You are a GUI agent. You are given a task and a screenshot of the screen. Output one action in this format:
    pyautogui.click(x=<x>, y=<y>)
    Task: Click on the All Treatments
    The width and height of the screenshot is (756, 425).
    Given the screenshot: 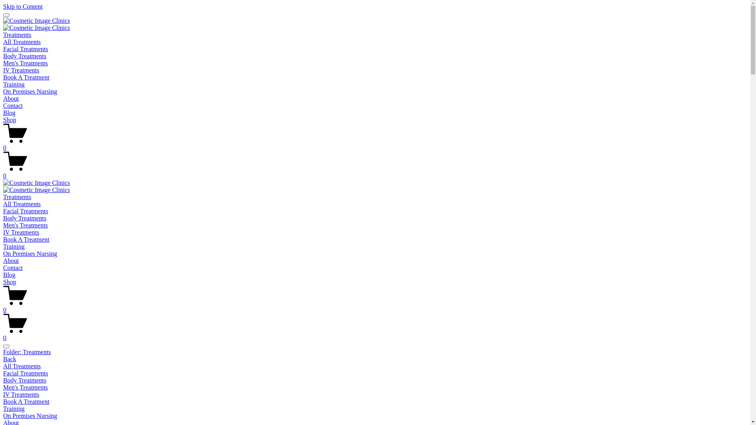 What is the action you would take?
    pyautogui.click(x=375, y=366)
    